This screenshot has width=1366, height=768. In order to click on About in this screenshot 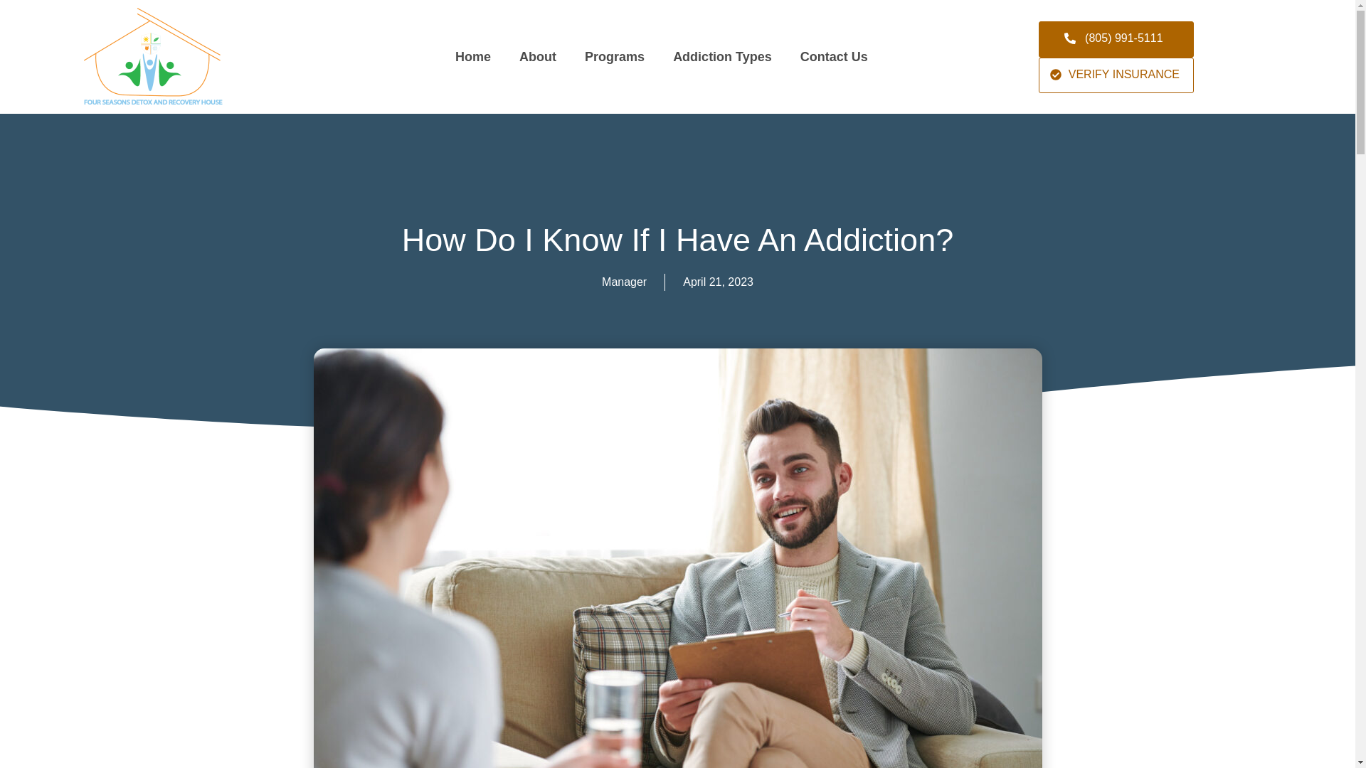, I will do `click(538, 57)`.